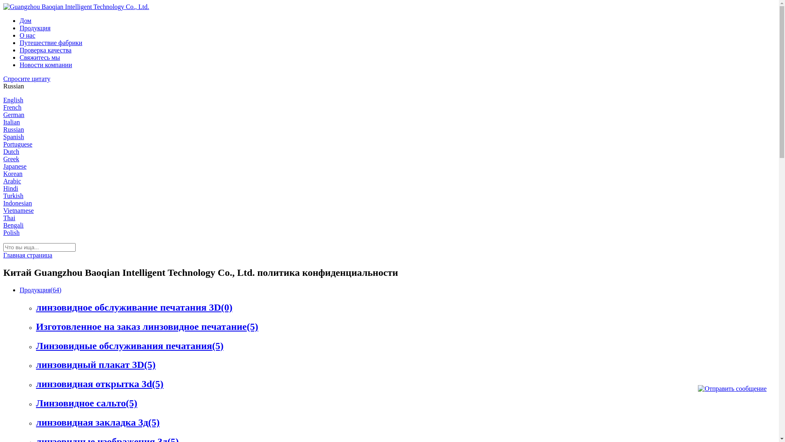 The height and width of the screenshot is (442, 785). I want to click on English, so click(13, 100).